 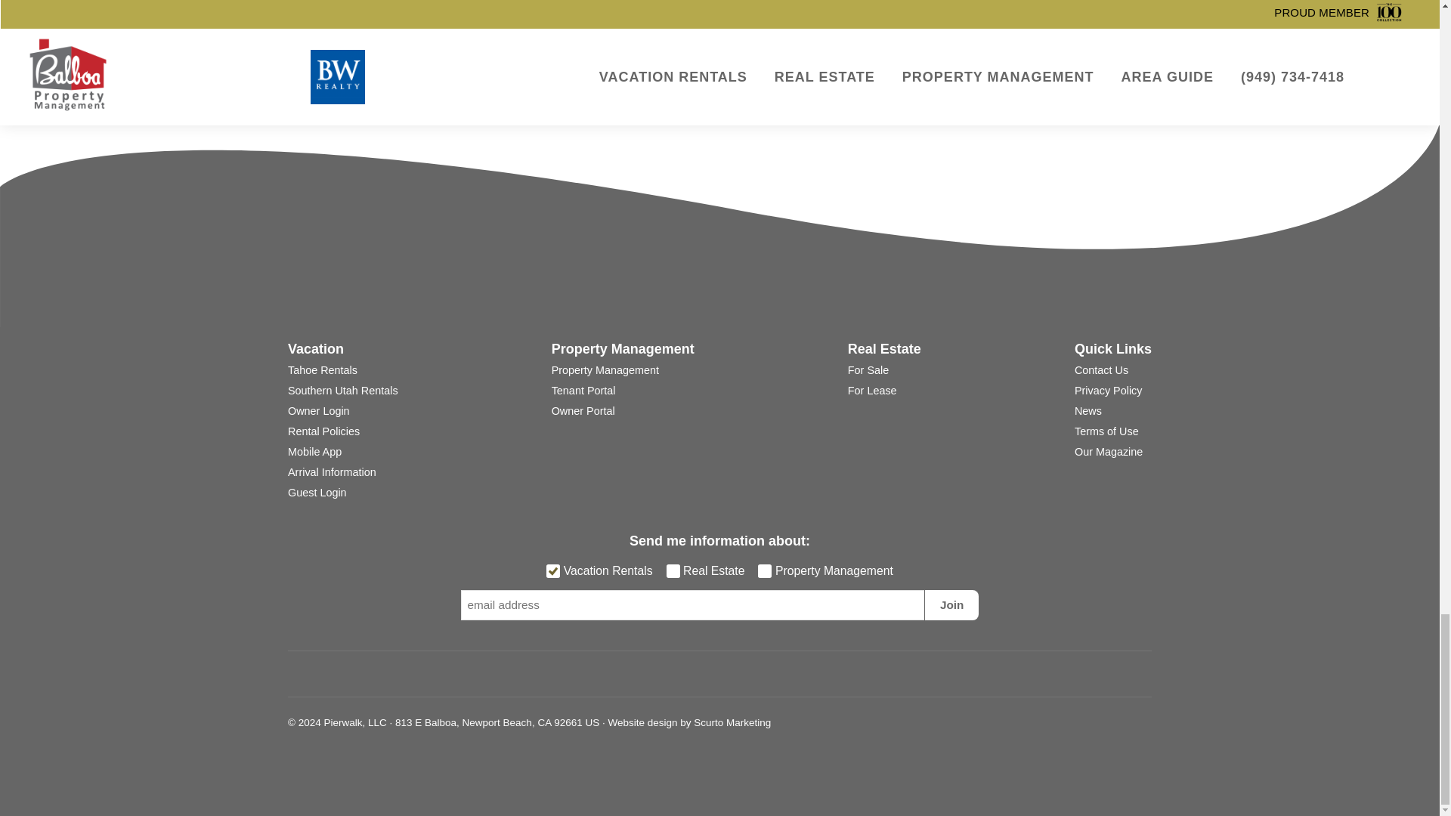 What do you see at coordinates (553, 571) in the screenshot?
I see `on` at bounding box center [553, 571].